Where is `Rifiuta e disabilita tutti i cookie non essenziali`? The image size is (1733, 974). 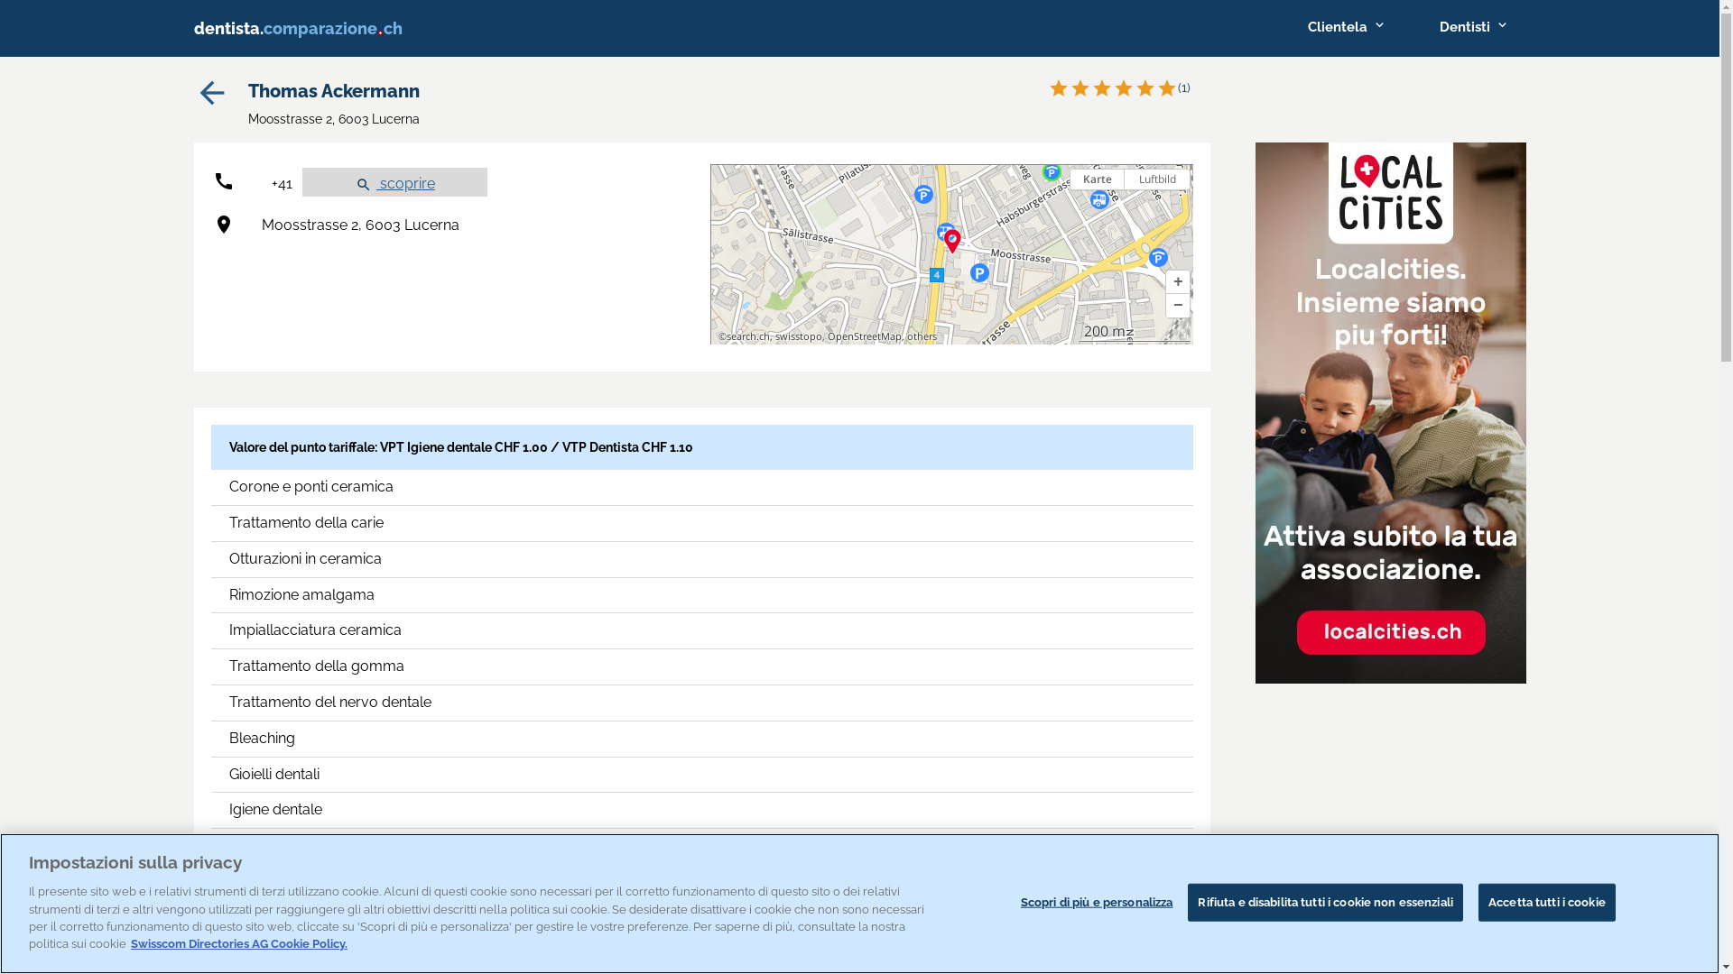 Rifiuta e disabilita tutti i cookie non essenziali is located at coordinates (1325, 903).